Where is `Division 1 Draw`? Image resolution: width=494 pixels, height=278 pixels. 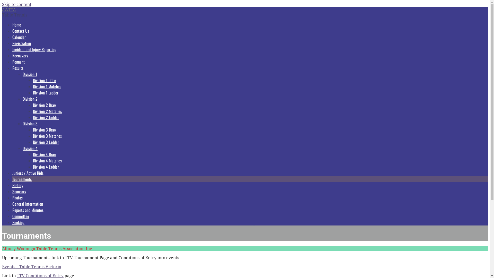 Division 1 Draw is located at coordinates (44, 80).